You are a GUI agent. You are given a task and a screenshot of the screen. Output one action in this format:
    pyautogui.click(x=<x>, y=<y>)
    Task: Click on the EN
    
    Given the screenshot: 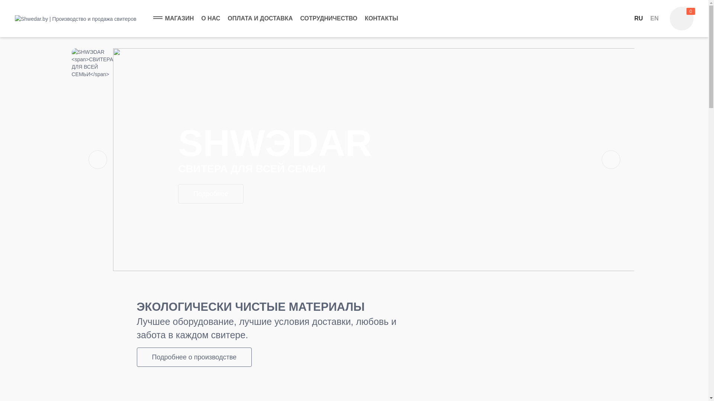 What is the action you would take?
    pyautogui.click(x=654, y=19)
    